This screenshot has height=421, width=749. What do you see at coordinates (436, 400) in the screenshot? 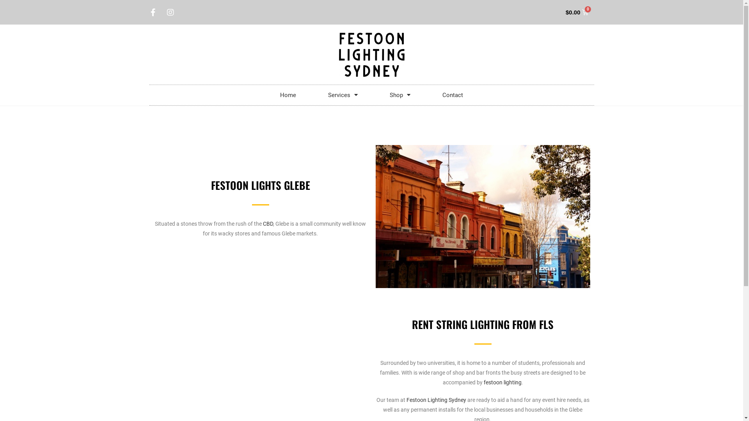
I see `Festoon Lighting Sydney` at bounding box center [436, 400].